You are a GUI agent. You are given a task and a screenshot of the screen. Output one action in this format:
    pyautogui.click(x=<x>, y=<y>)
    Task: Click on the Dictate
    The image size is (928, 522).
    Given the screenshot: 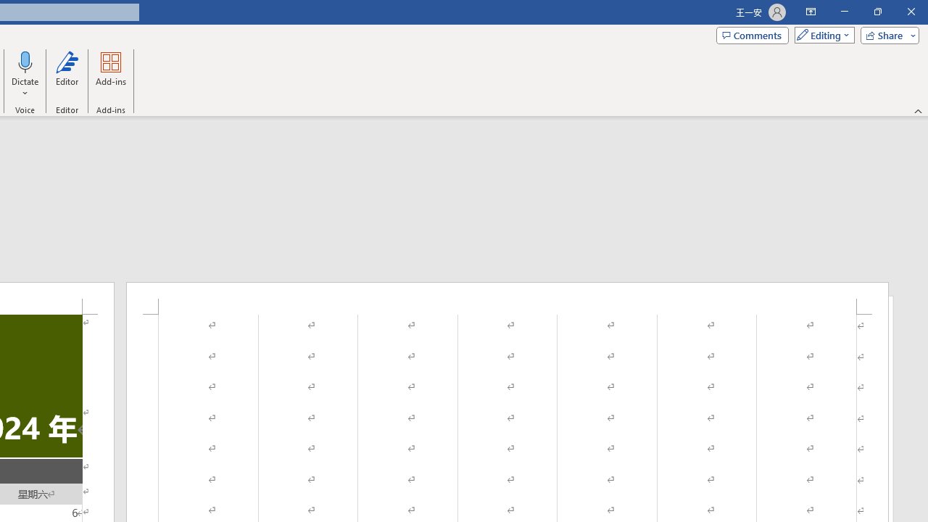 What is the action you would take?
    pyautogui.click(x=25, y=61)
    